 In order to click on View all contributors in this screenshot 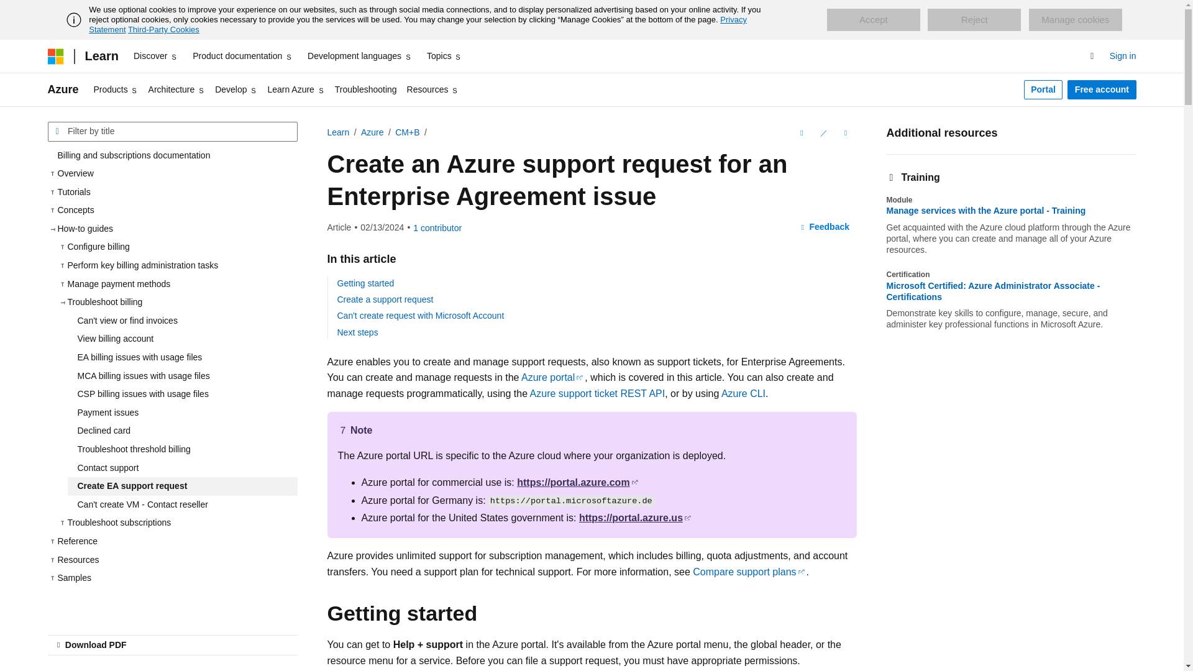, I will do `click(437, 227)`.